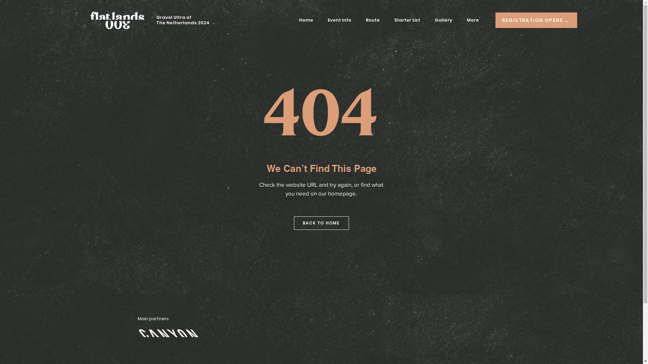 The height and width of the screenshot is (364, 648). Describe the element at coordinates (373, 20) in the screenshot. I see `Route` at that location.